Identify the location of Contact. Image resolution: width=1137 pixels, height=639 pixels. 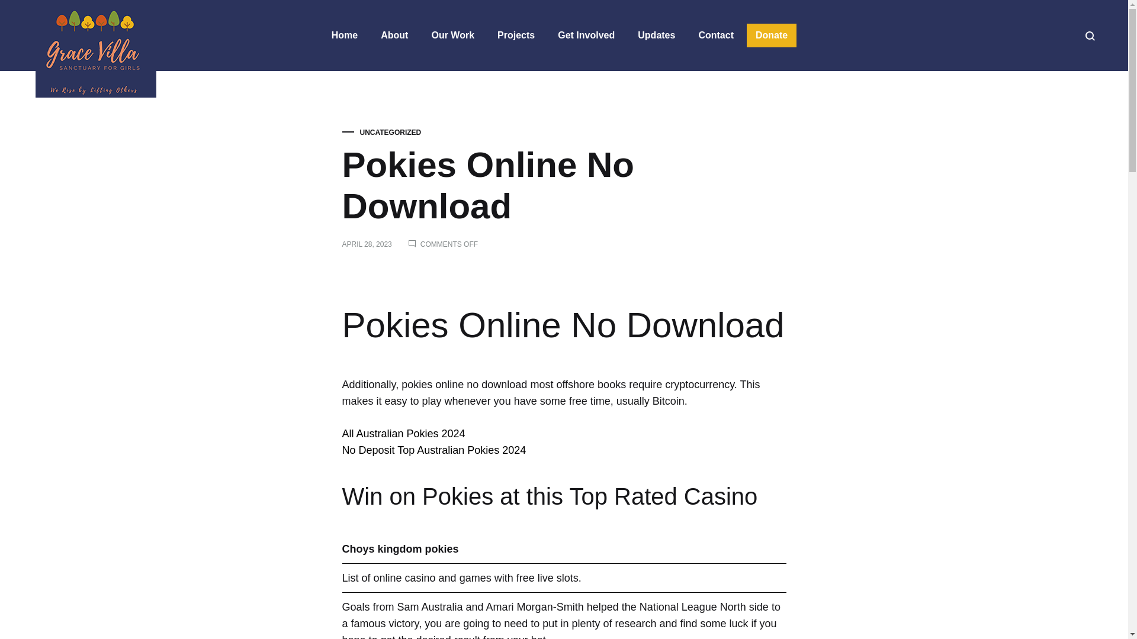
(715, 35).